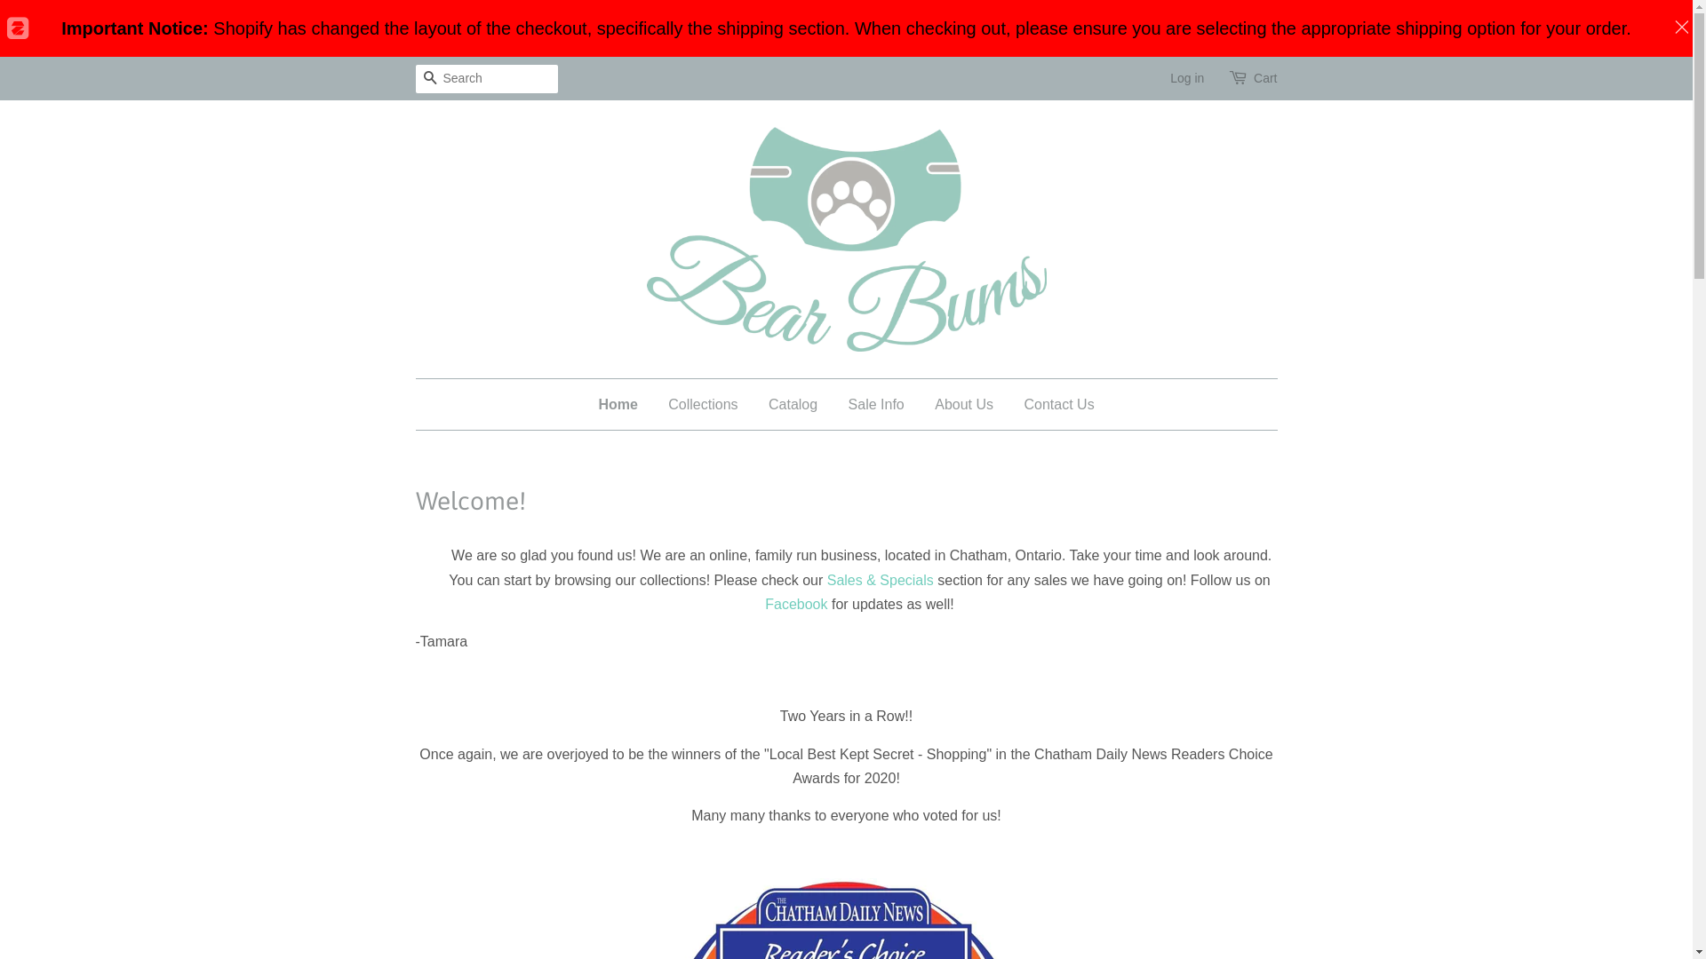 The height and width of the screenshot is (959, 1706). What do you see at coordinates (1265, 79) in the screenshot?
I see `Cart` at bounding box center [1265, 79].